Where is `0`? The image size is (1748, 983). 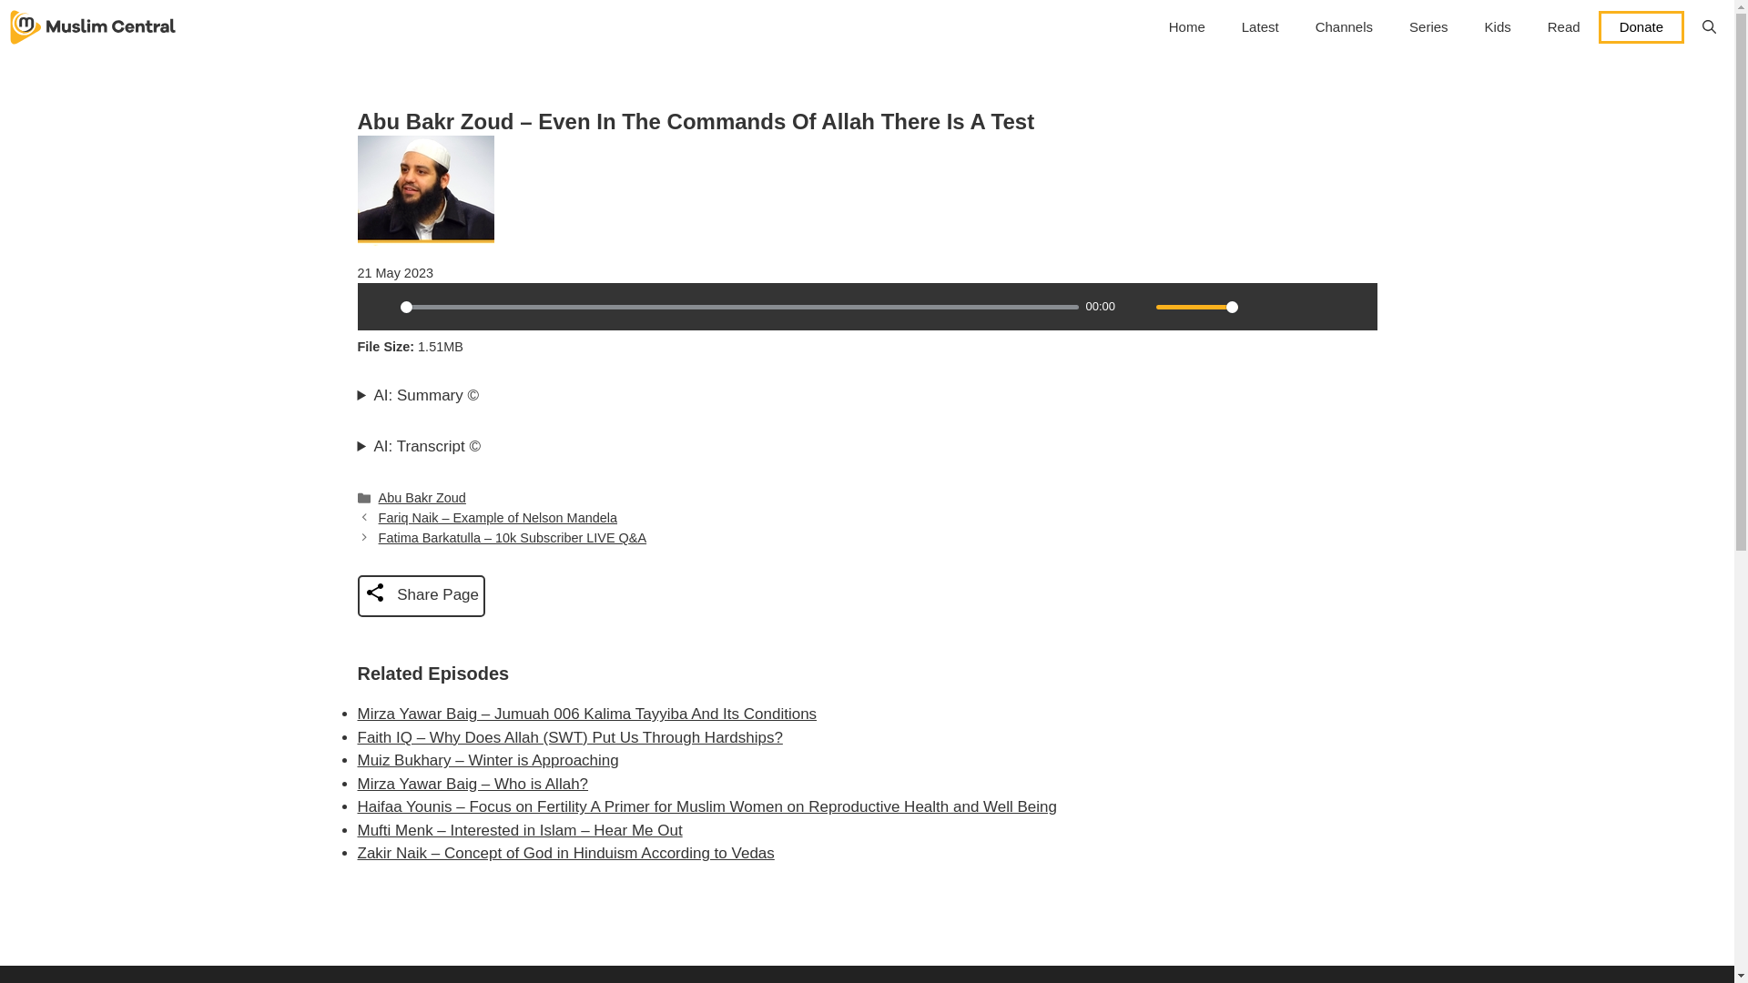 0 is located at coordinates (739, 307).